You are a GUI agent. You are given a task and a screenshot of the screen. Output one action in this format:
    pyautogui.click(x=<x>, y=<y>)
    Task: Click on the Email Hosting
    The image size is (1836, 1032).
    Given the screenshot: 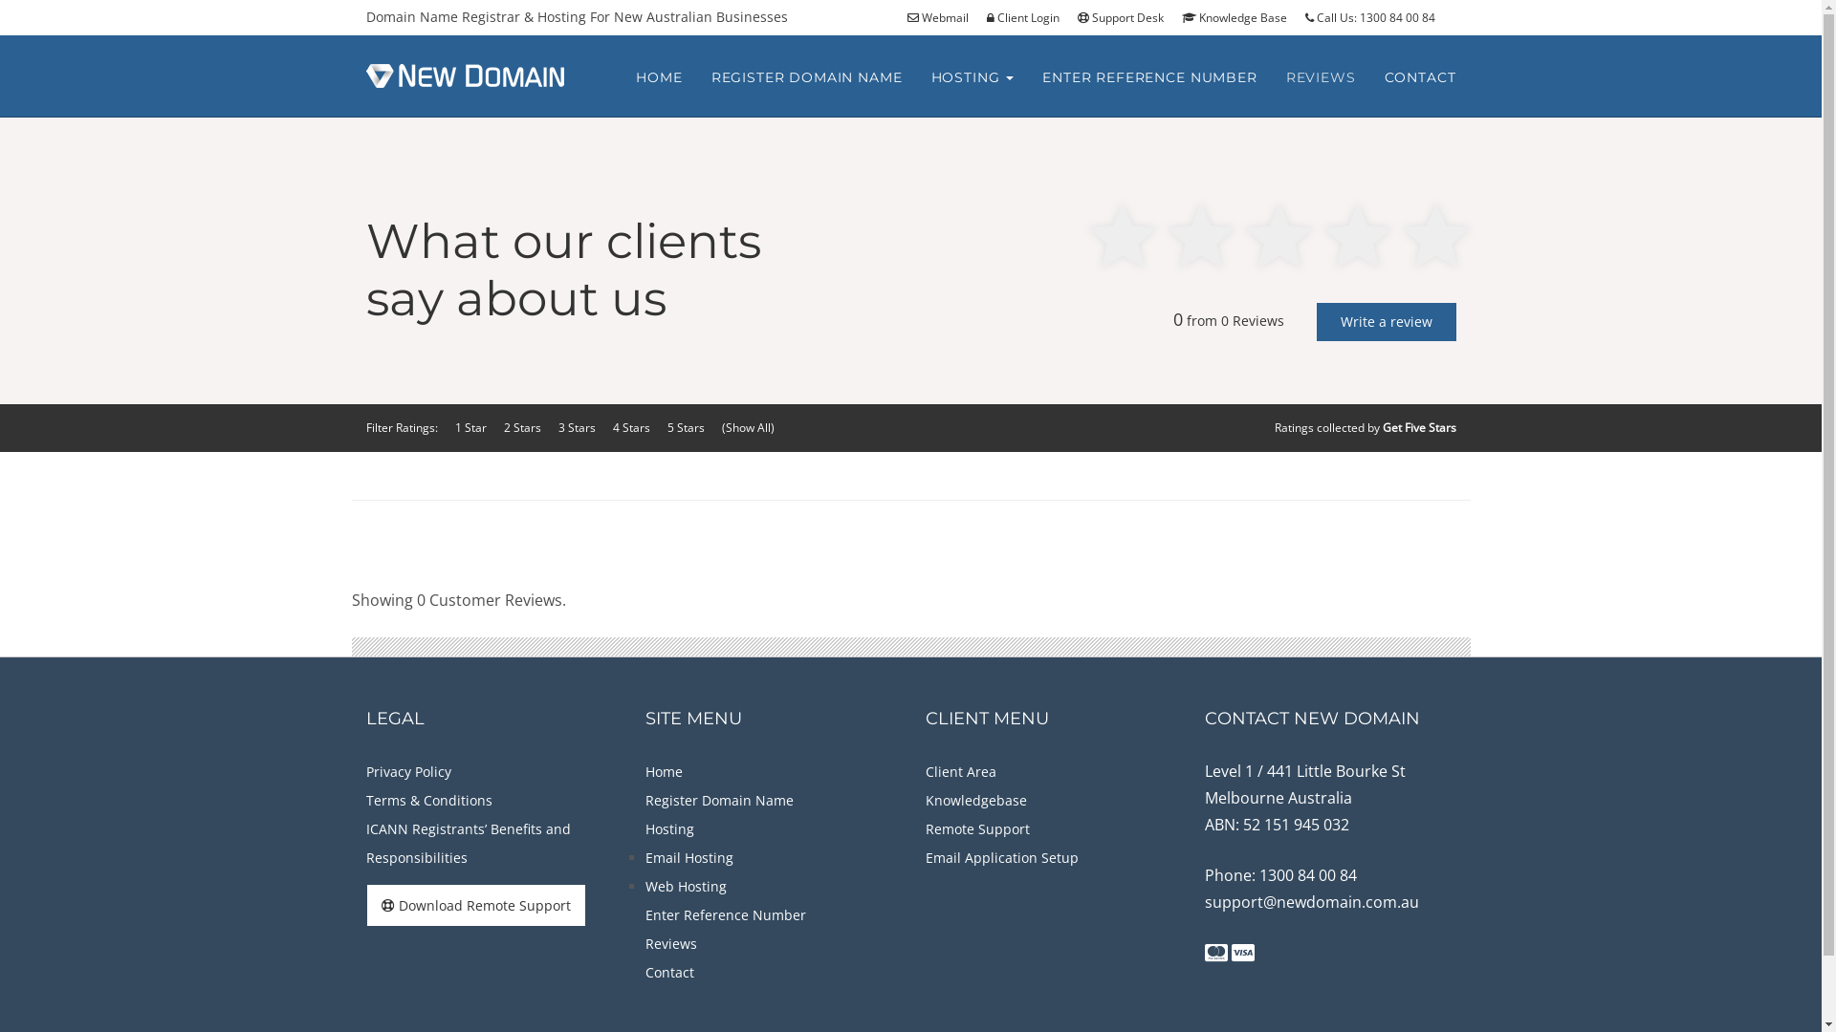 What is the action you would take?
    pyautogui.click(x=689, y=858)
    